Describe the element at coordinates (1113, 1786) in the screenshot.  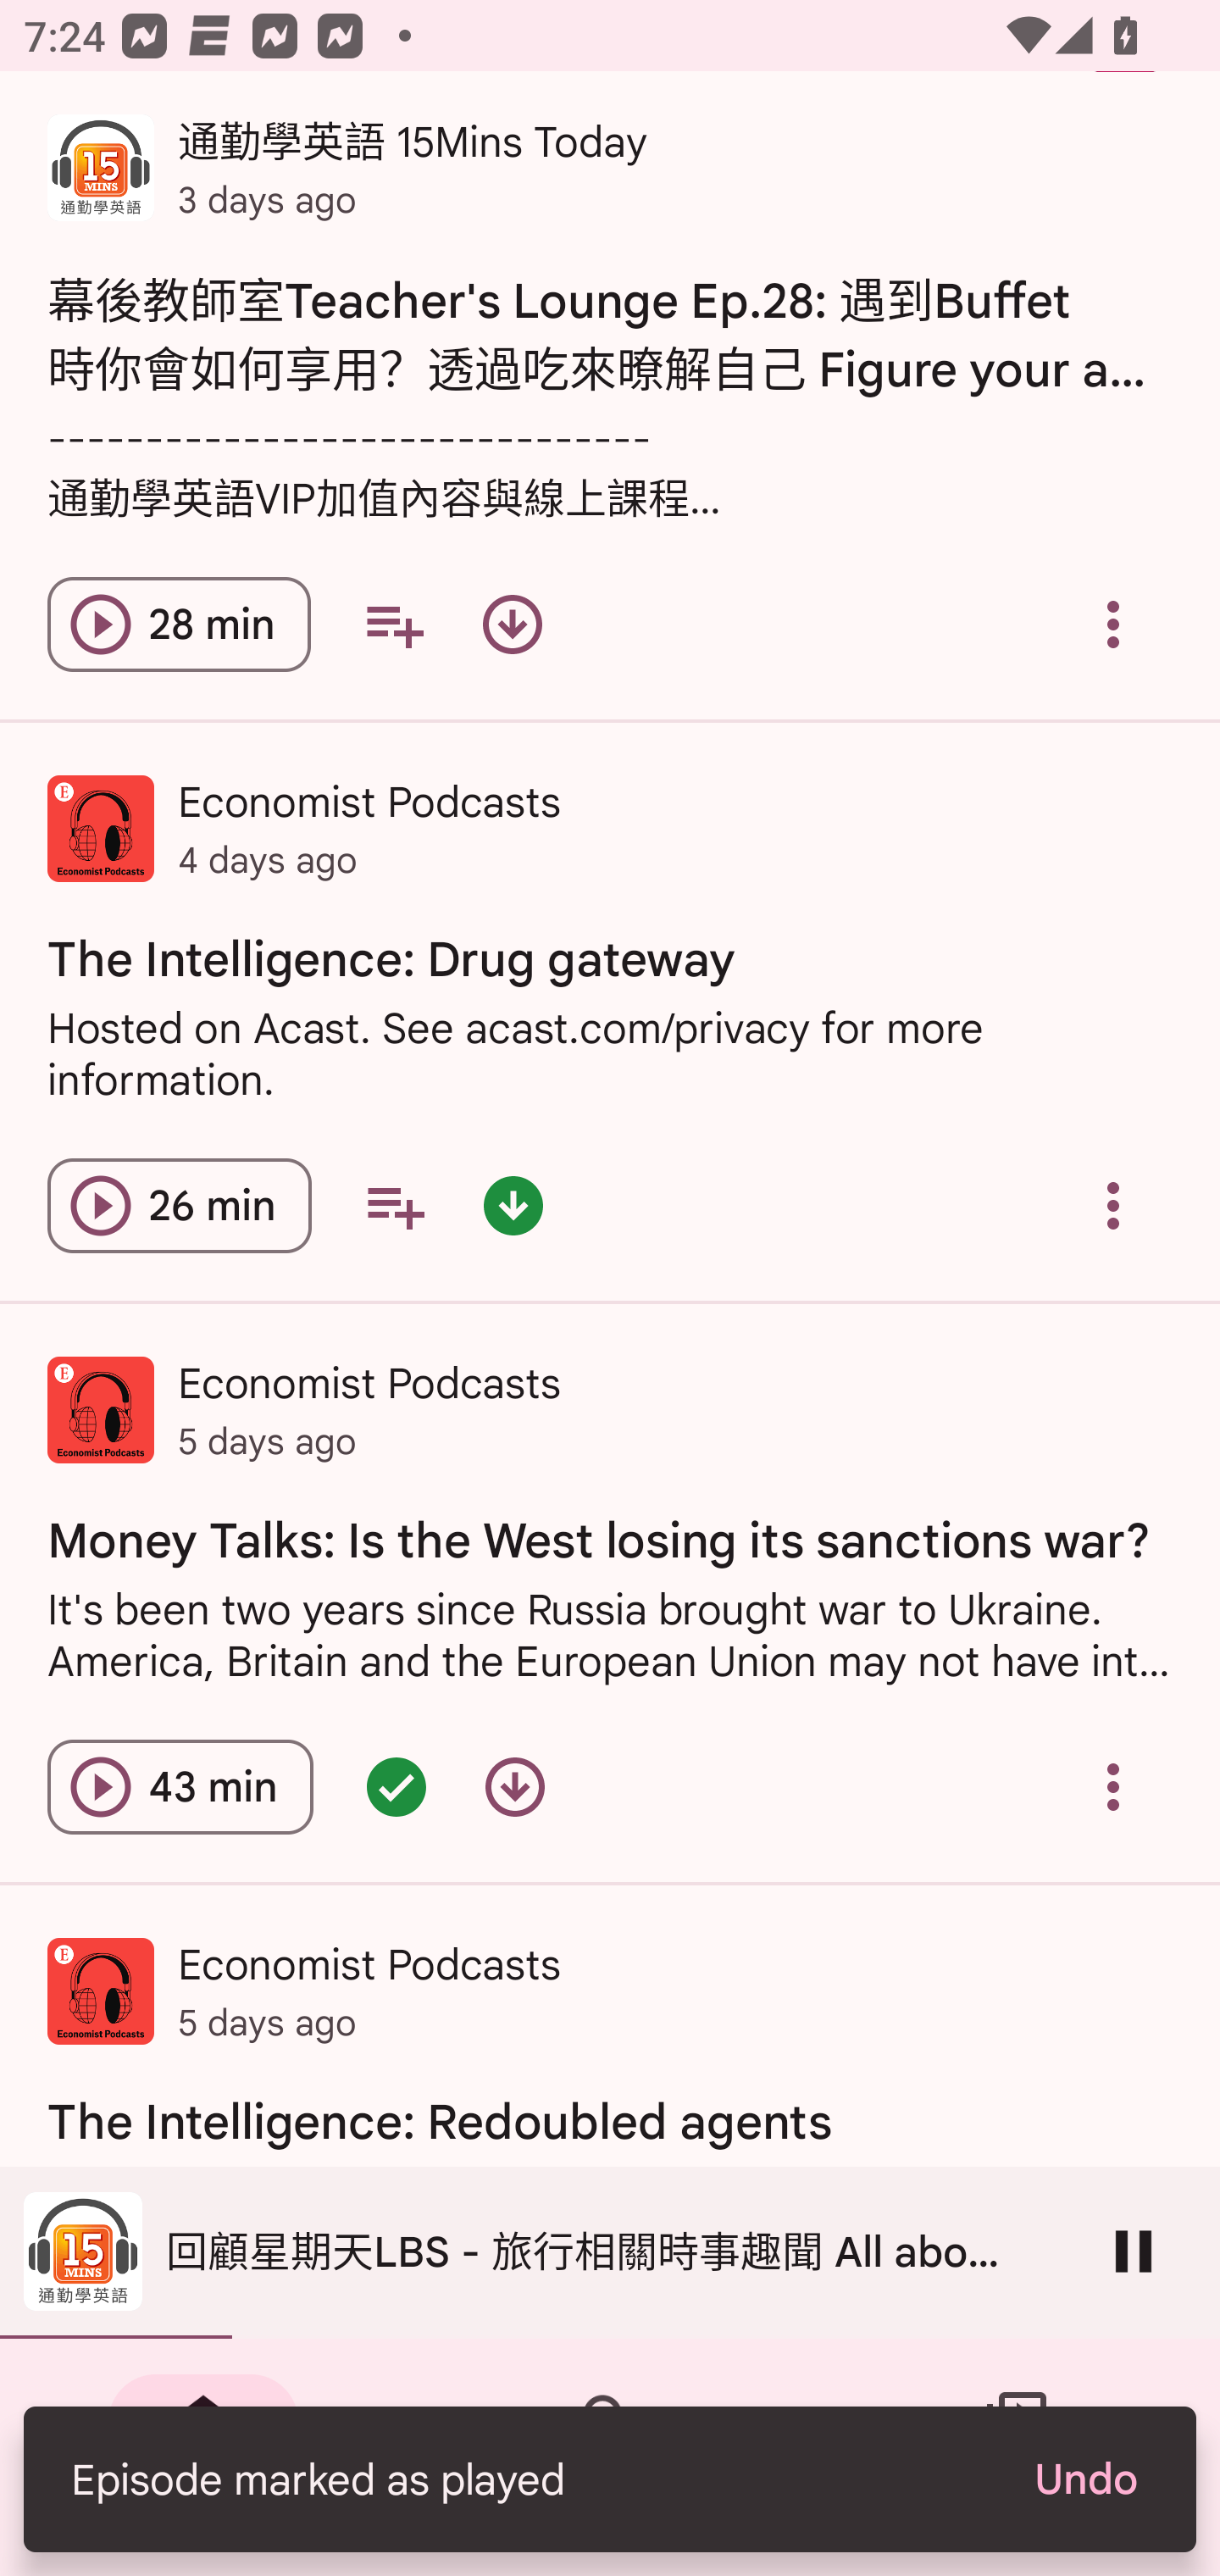
I see `Overflow menu` at that location.